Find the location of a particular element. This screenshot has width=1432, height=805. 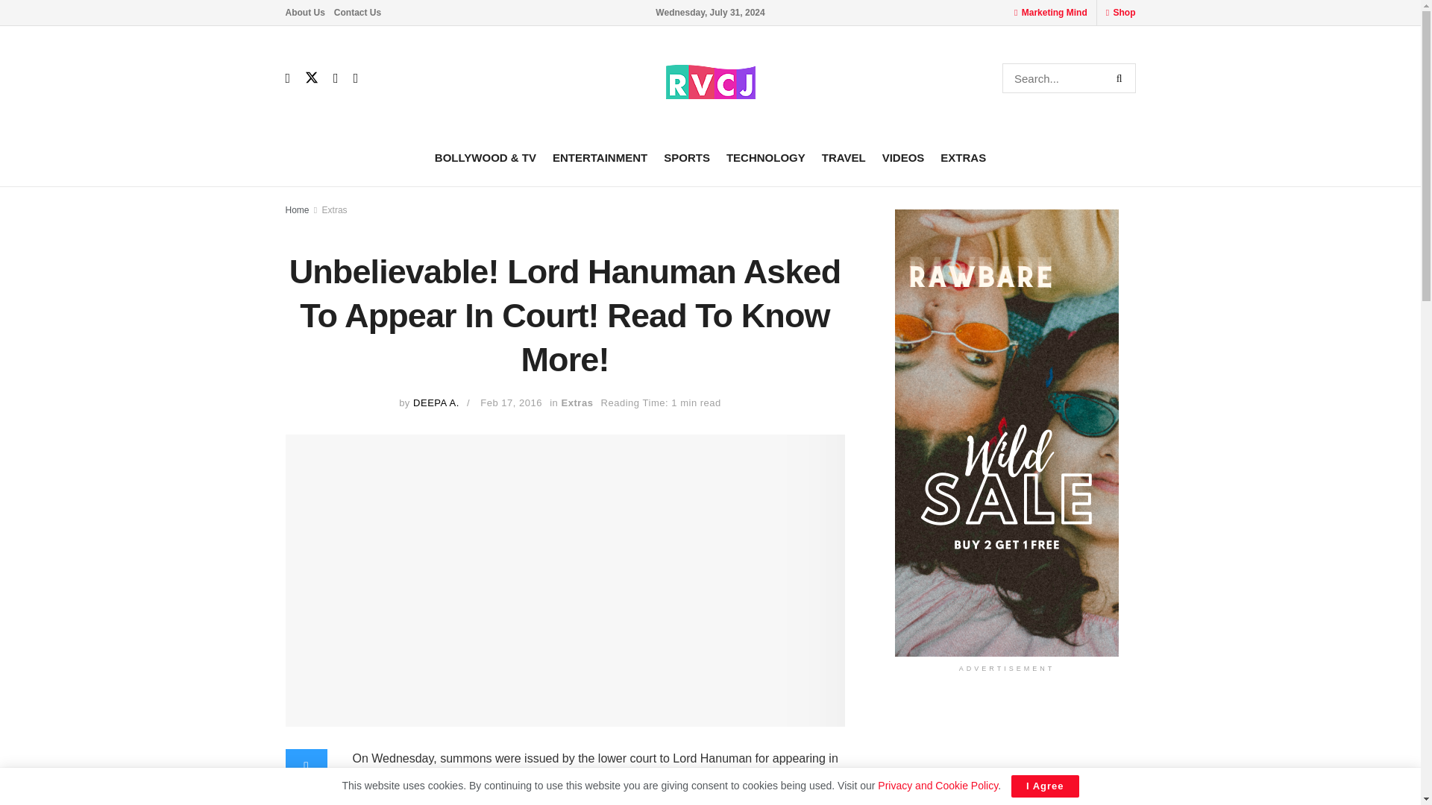

Extras is located at coordinates (335, 210).